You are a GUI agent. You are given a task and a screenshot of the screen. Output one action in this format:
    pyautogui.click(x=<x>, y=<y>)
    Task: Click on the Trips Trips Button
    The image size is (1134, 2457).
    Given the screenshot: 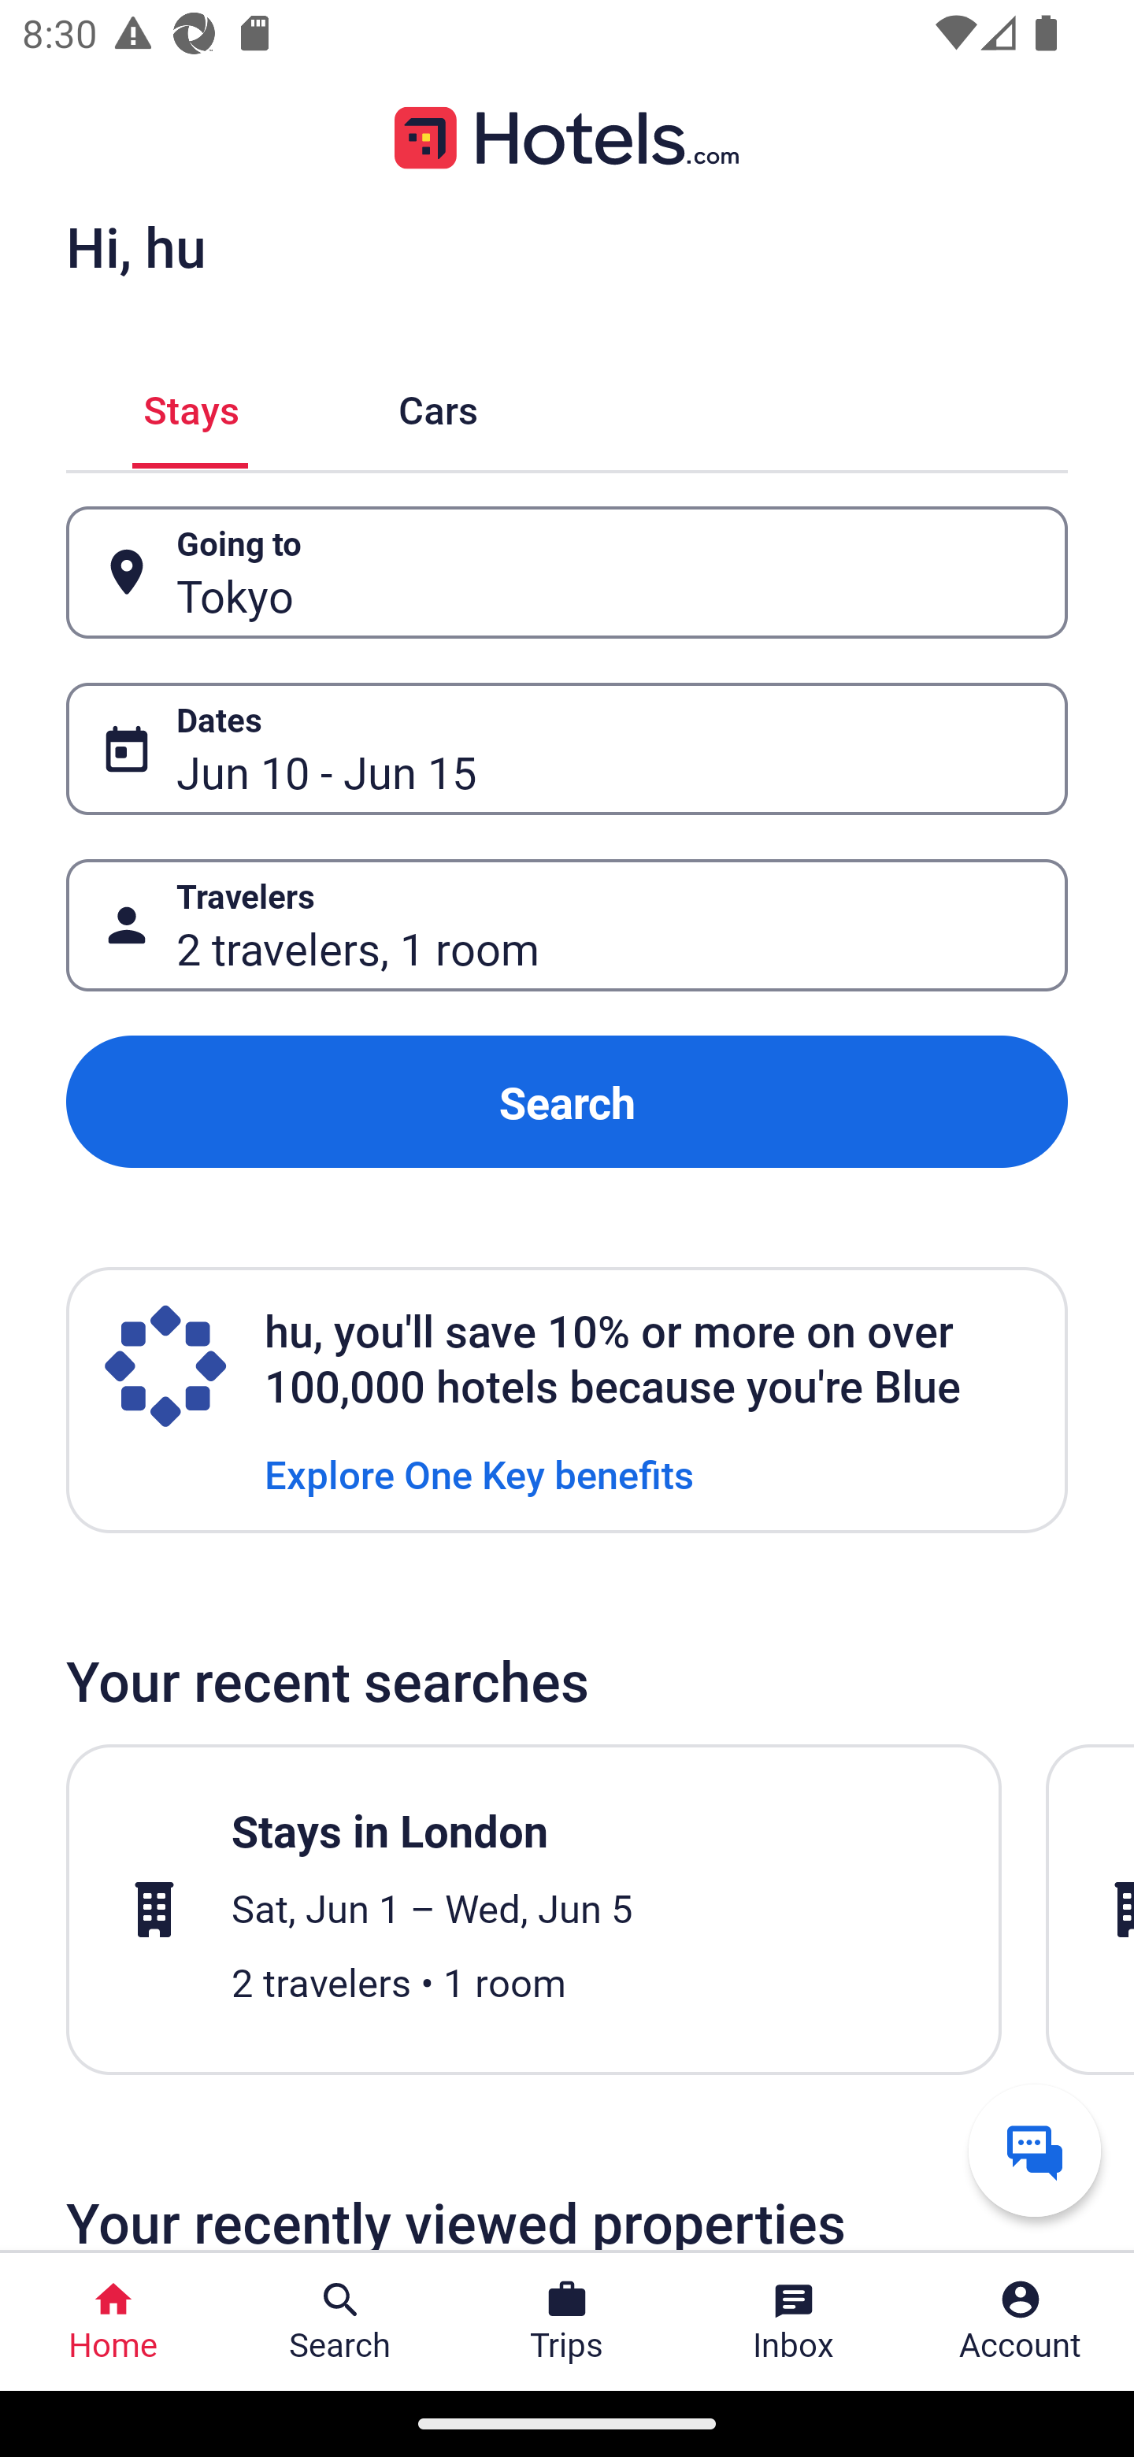 What is the action you would take?
    pyautogui.click(x=567, y=2322)
    